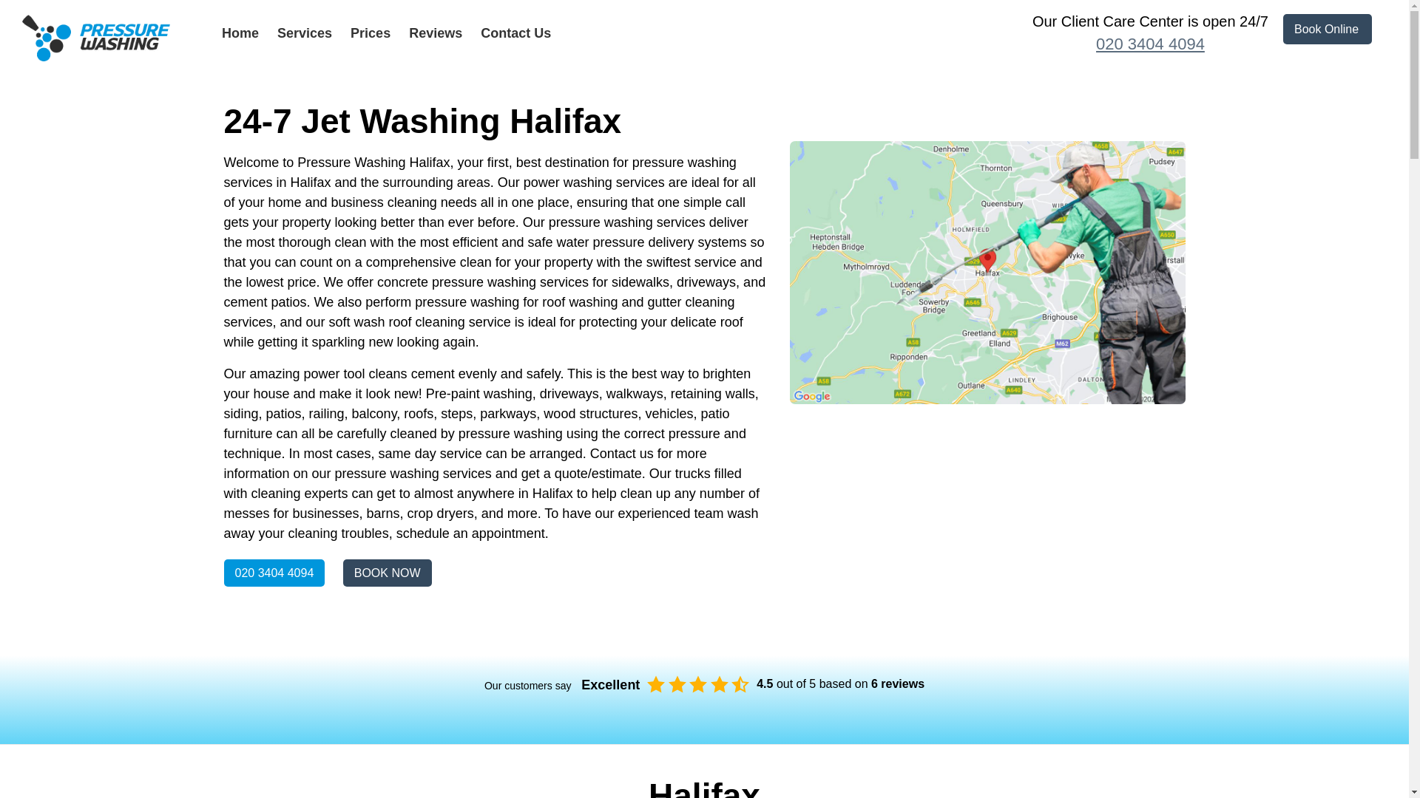 Image resolution: width=1420 pixels, height=798 pixels. I want to click on Services, so click(305, 33).